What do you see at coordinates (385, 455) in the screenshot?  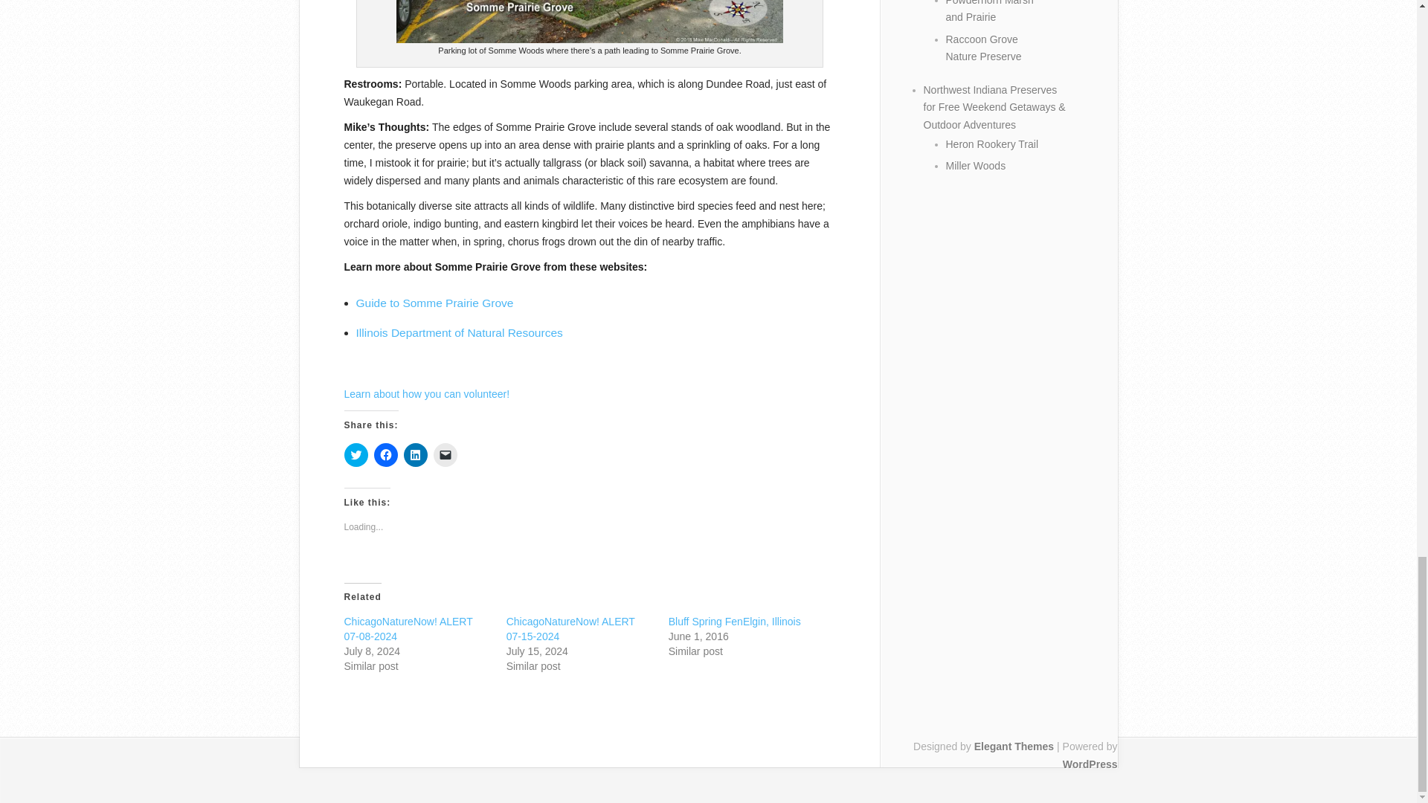 I see `Click to share on Facebook` at bounding box center [385, 455].